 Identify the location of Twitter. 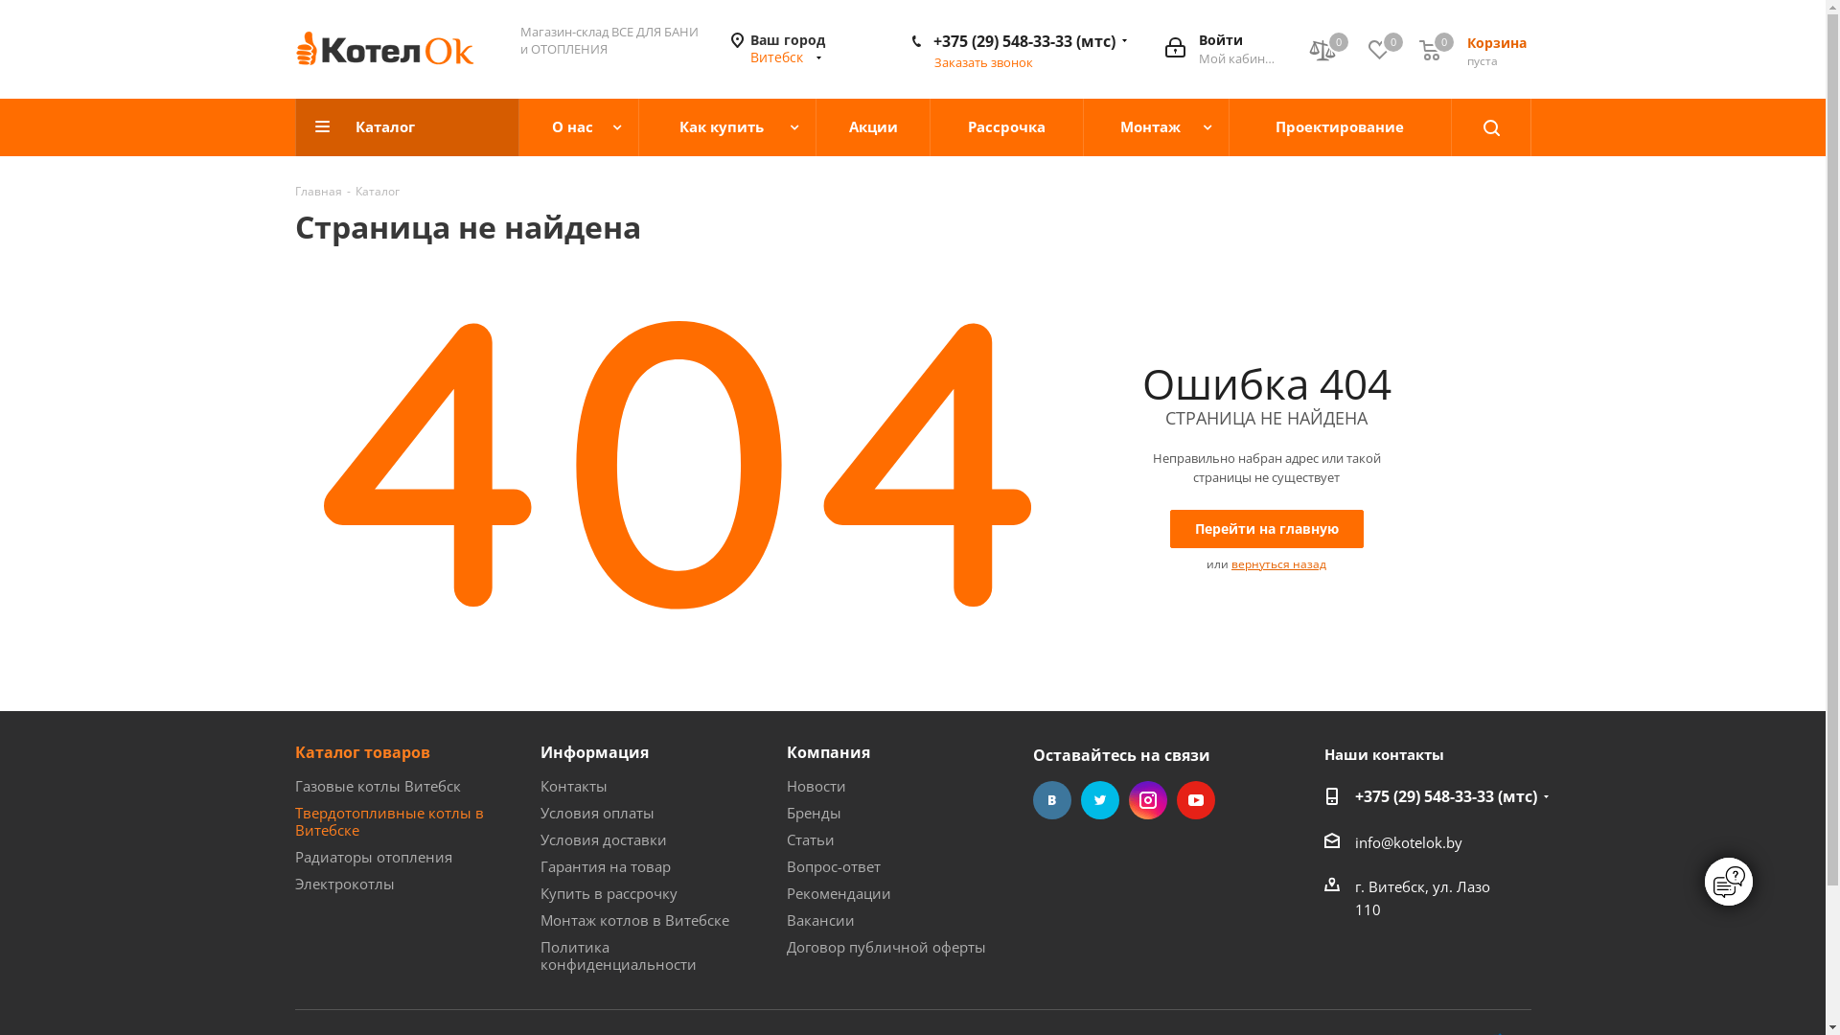
(1100, 800).